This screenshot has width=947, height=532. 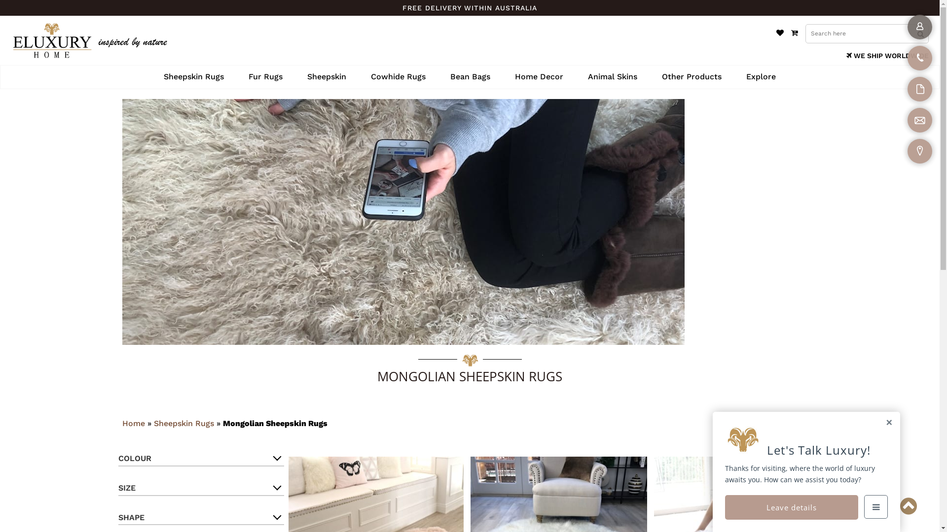 What do you see at coordinates (399, 77) in the screenshot?
I see `Cowhide Rugs` at bounding box center [399, 77].